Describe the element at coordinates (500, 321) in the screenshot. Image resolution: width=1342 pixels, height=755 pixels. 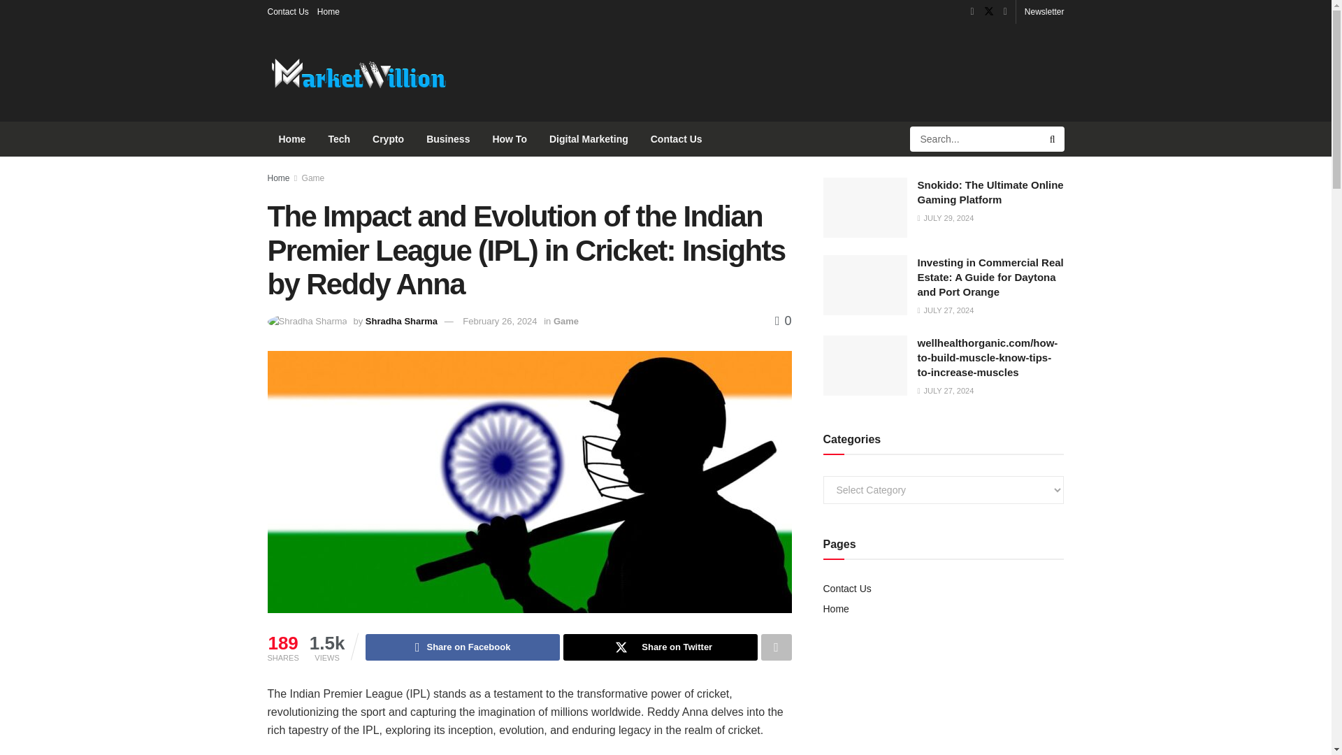
I see `February 26, 2024` at that location.